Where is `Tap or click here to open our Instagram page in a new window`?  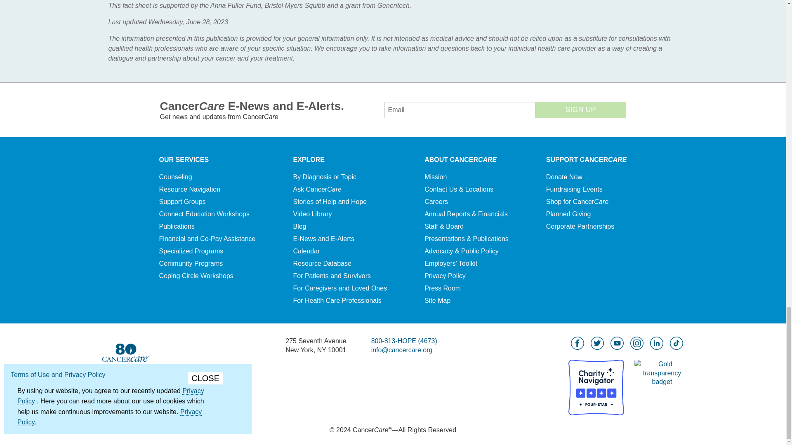 Tap or click here to open our Instagram page in a new window is located at coordinates (637, 343).